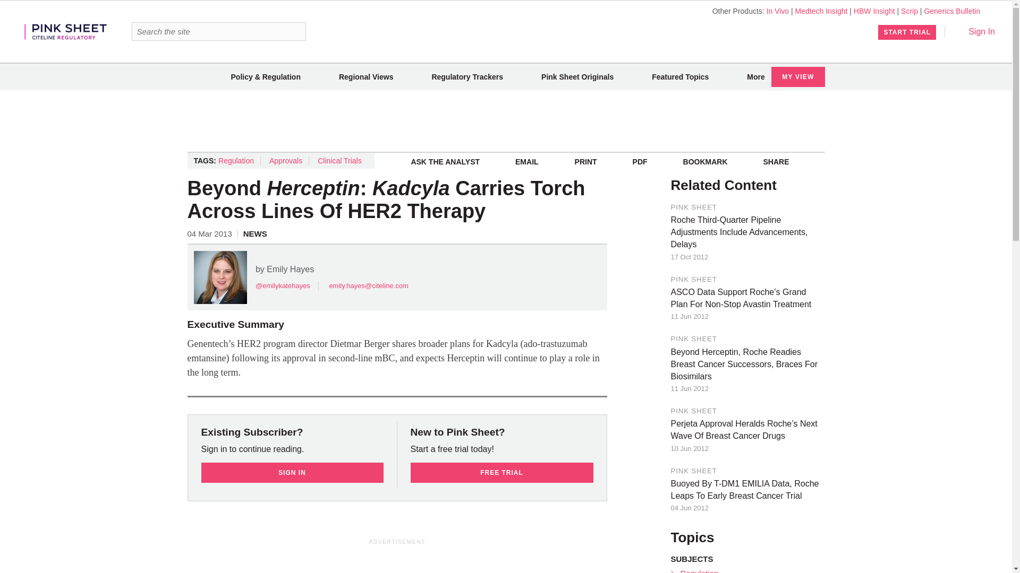 This screenshot has width=1020, height=573. I want to click on 3rd party ad content, so click(397, 560).